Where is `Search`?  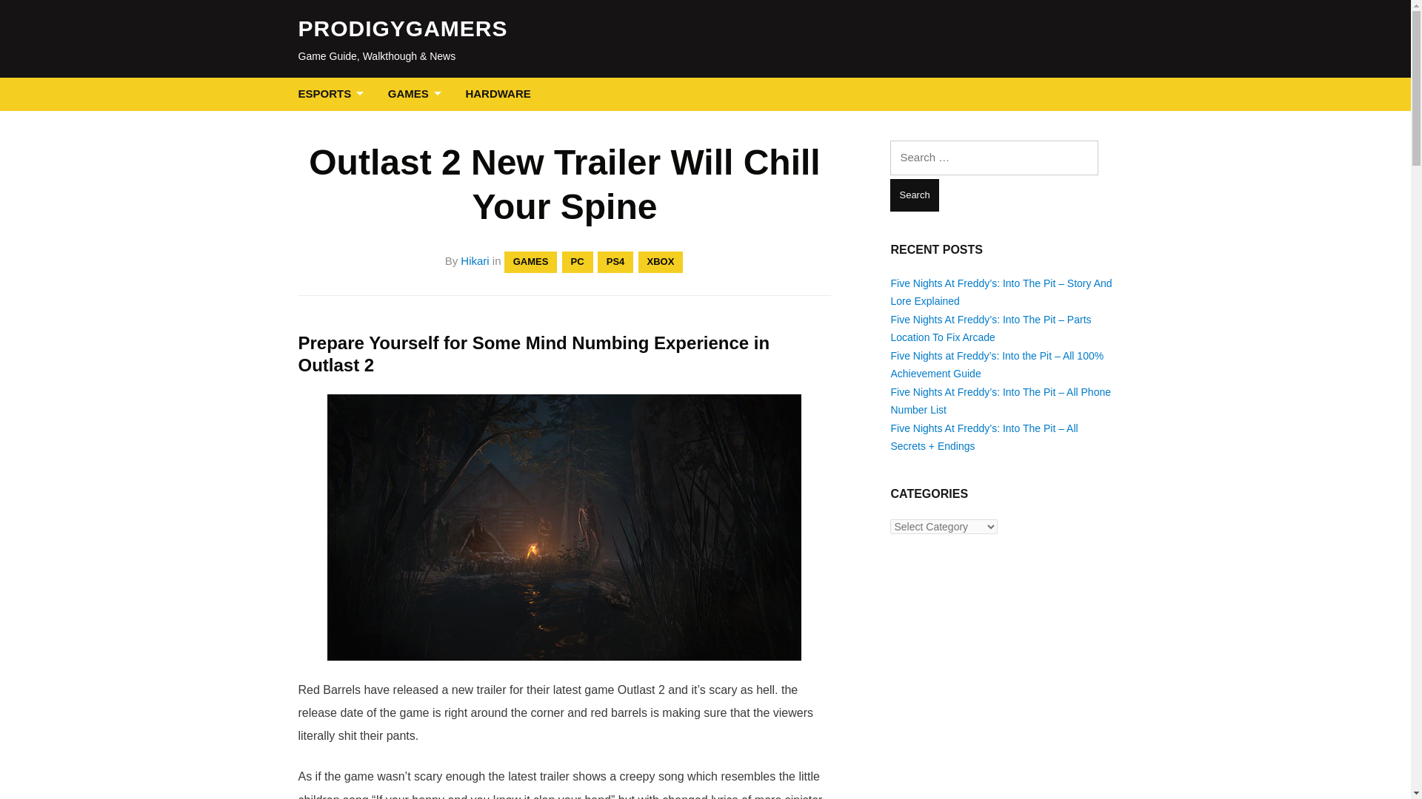 Search is located at coordinates (914, 195).